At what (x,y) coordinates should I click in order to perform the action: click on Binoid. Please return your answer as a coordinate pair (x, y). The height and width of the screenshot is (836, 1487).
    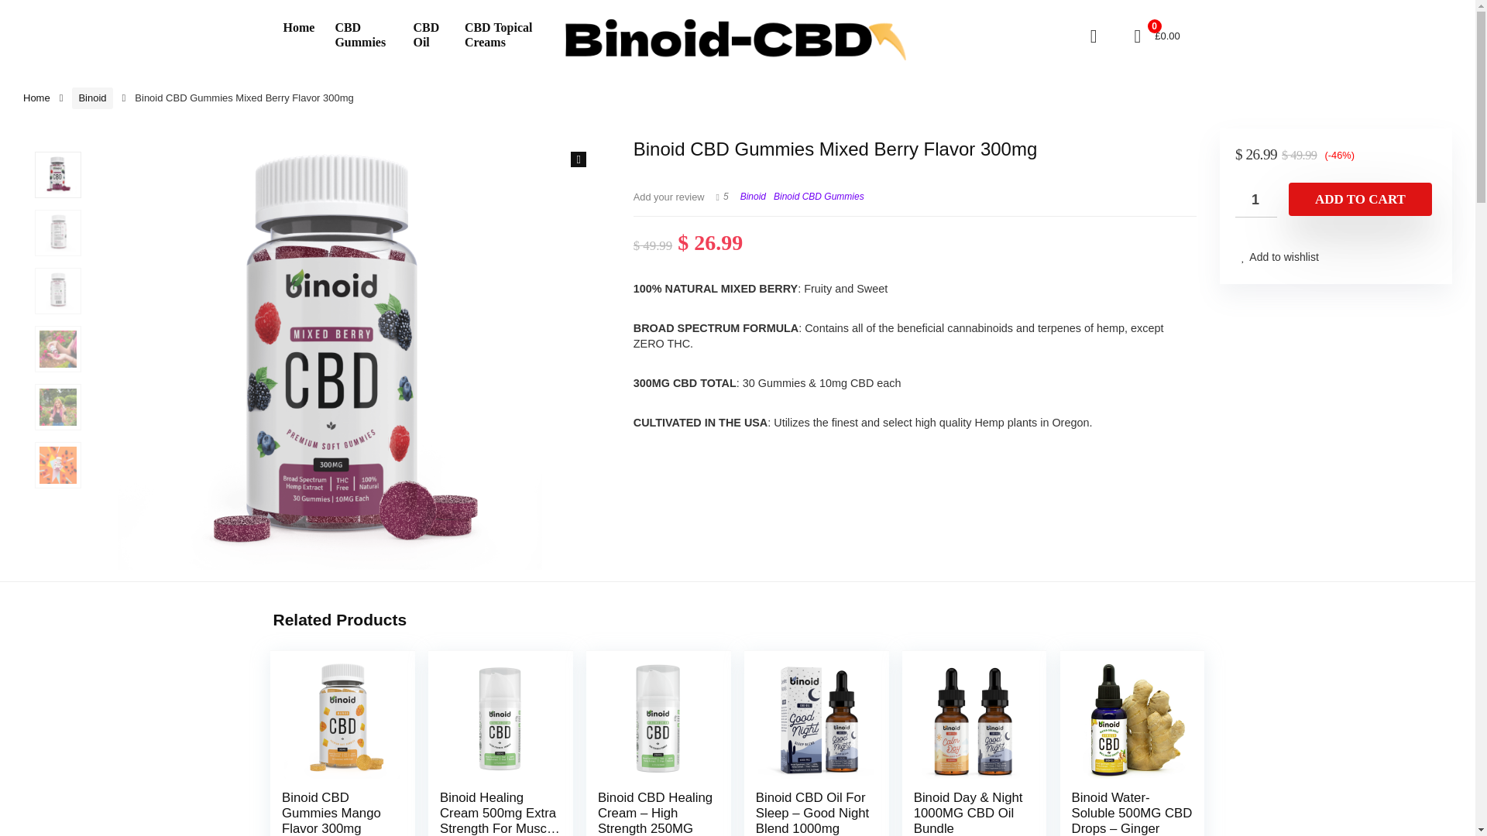
    Looking at the image, I should click on (753, 197).